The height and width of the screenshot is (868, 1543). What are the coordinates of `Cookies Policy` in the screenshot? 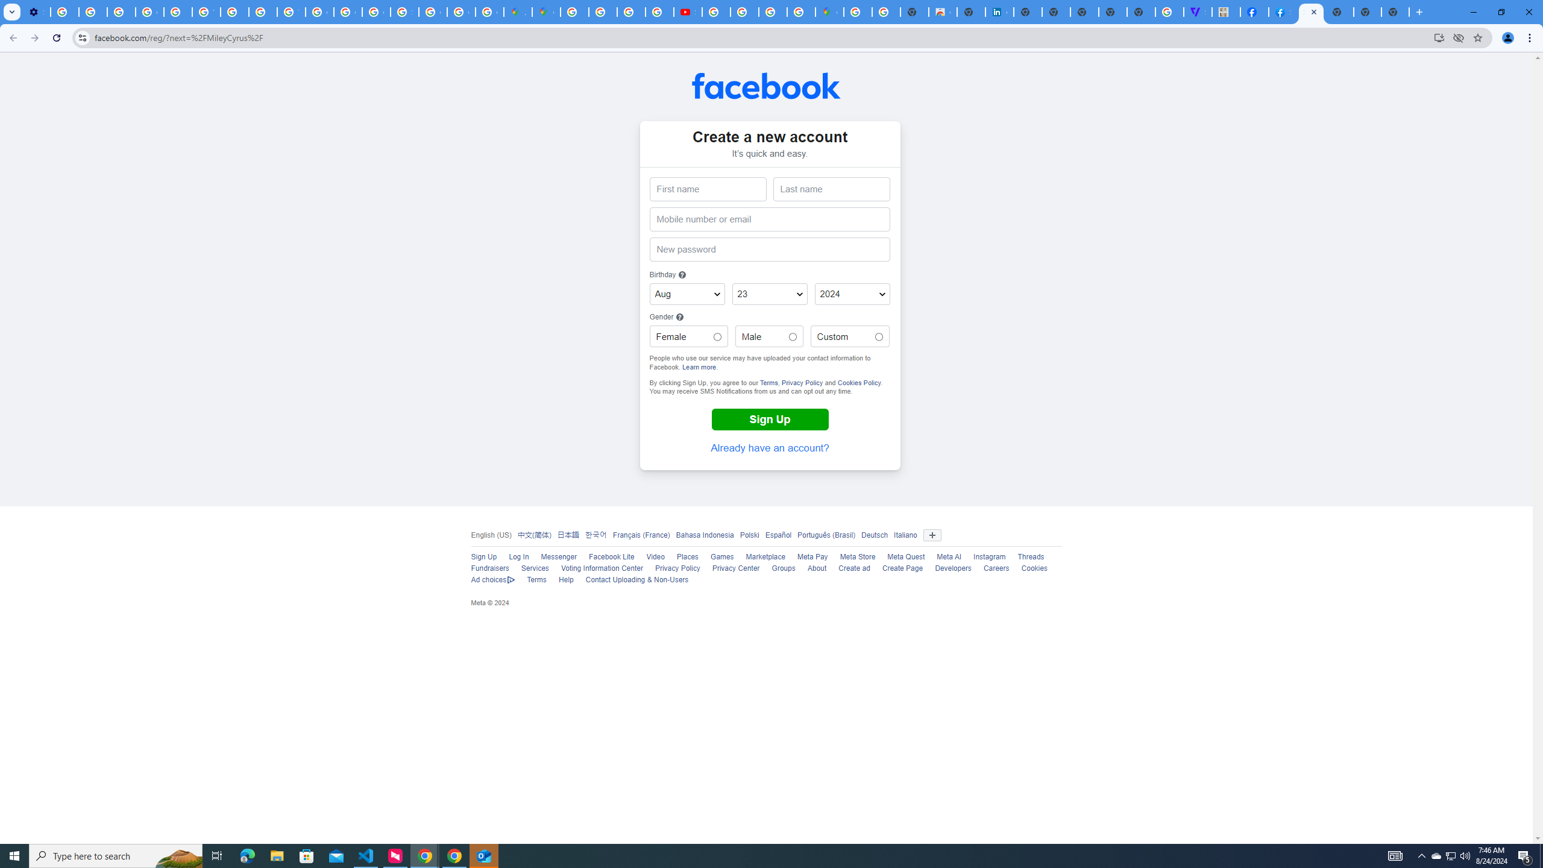 It's located at (859, 382).